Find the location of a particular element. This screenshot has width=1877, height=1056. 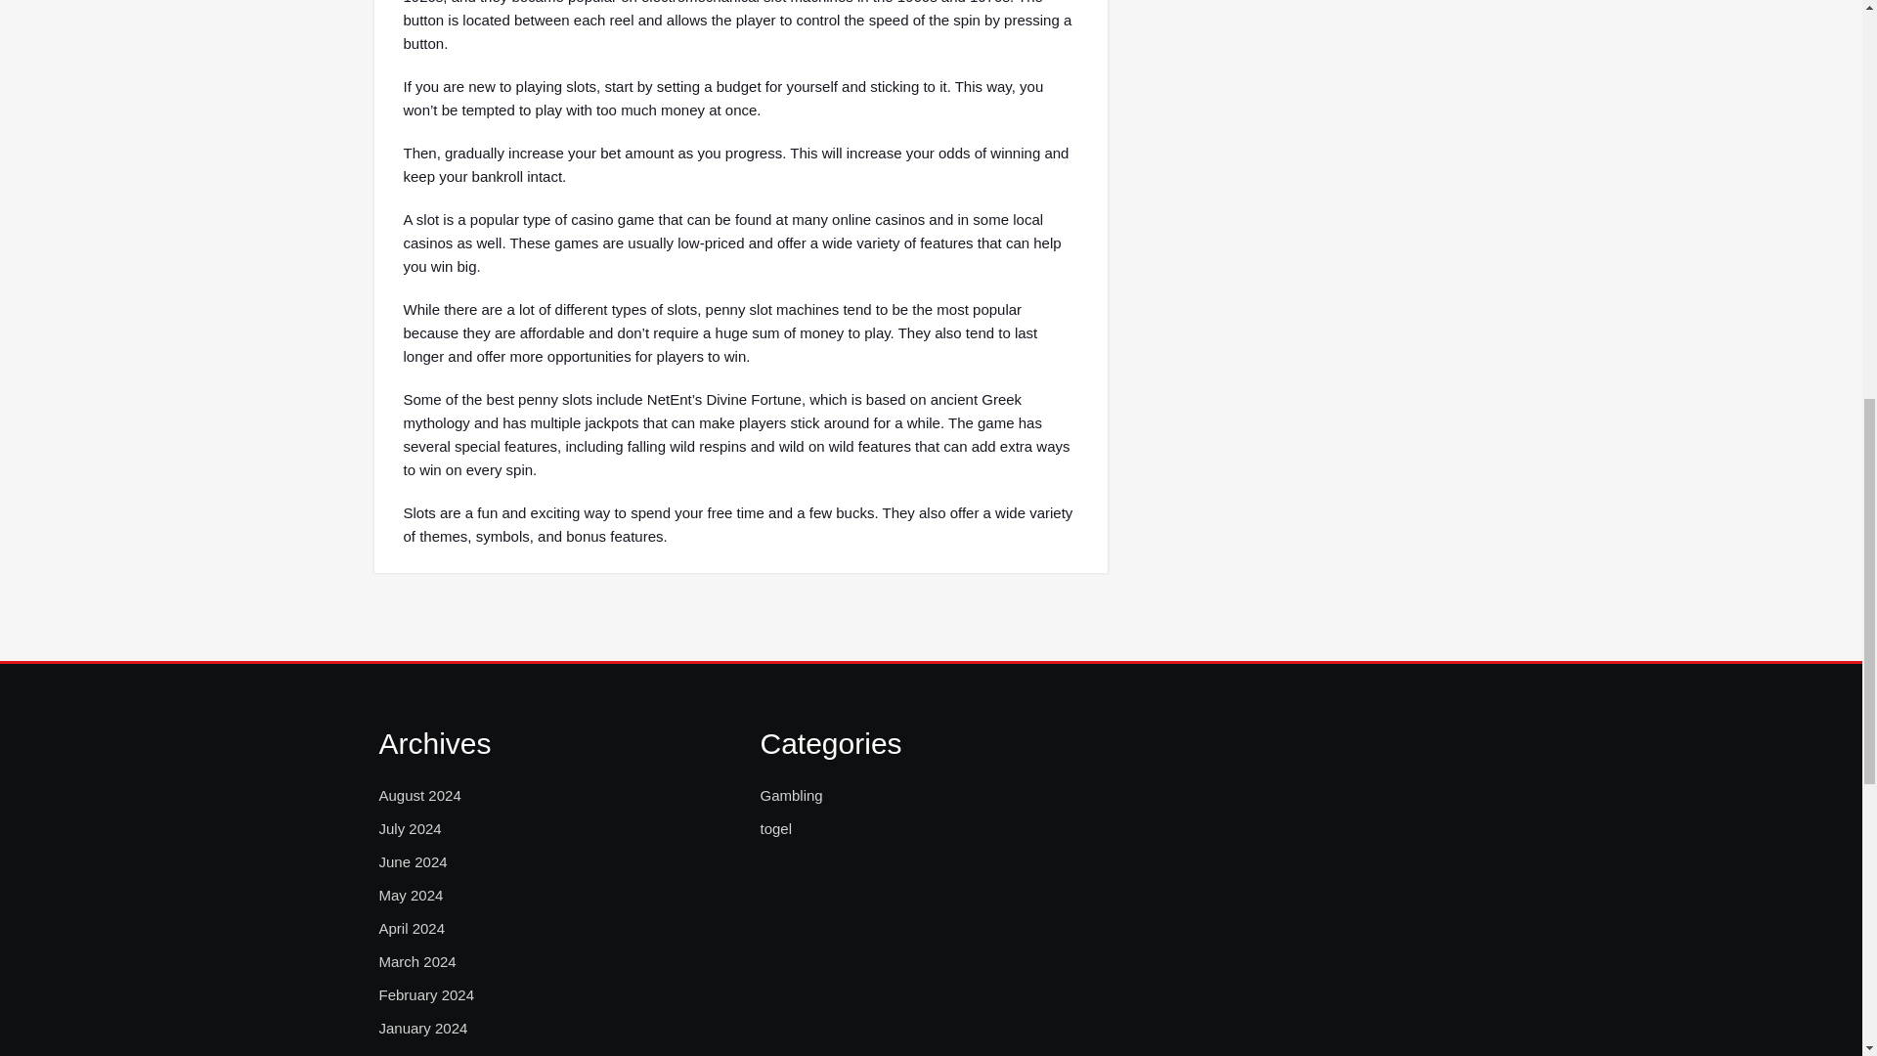

February 2024 is located at coordinates (426, 995).